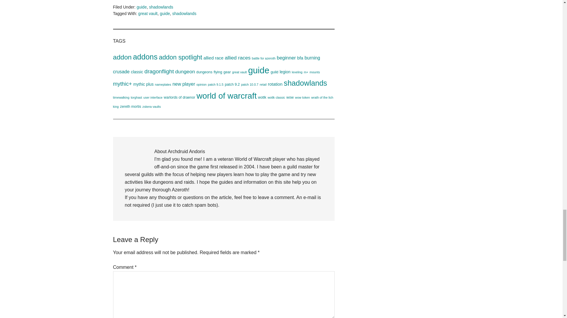  Describe the element at coordinates (148, 14) in the screenshot. I see `great vault` at that location.